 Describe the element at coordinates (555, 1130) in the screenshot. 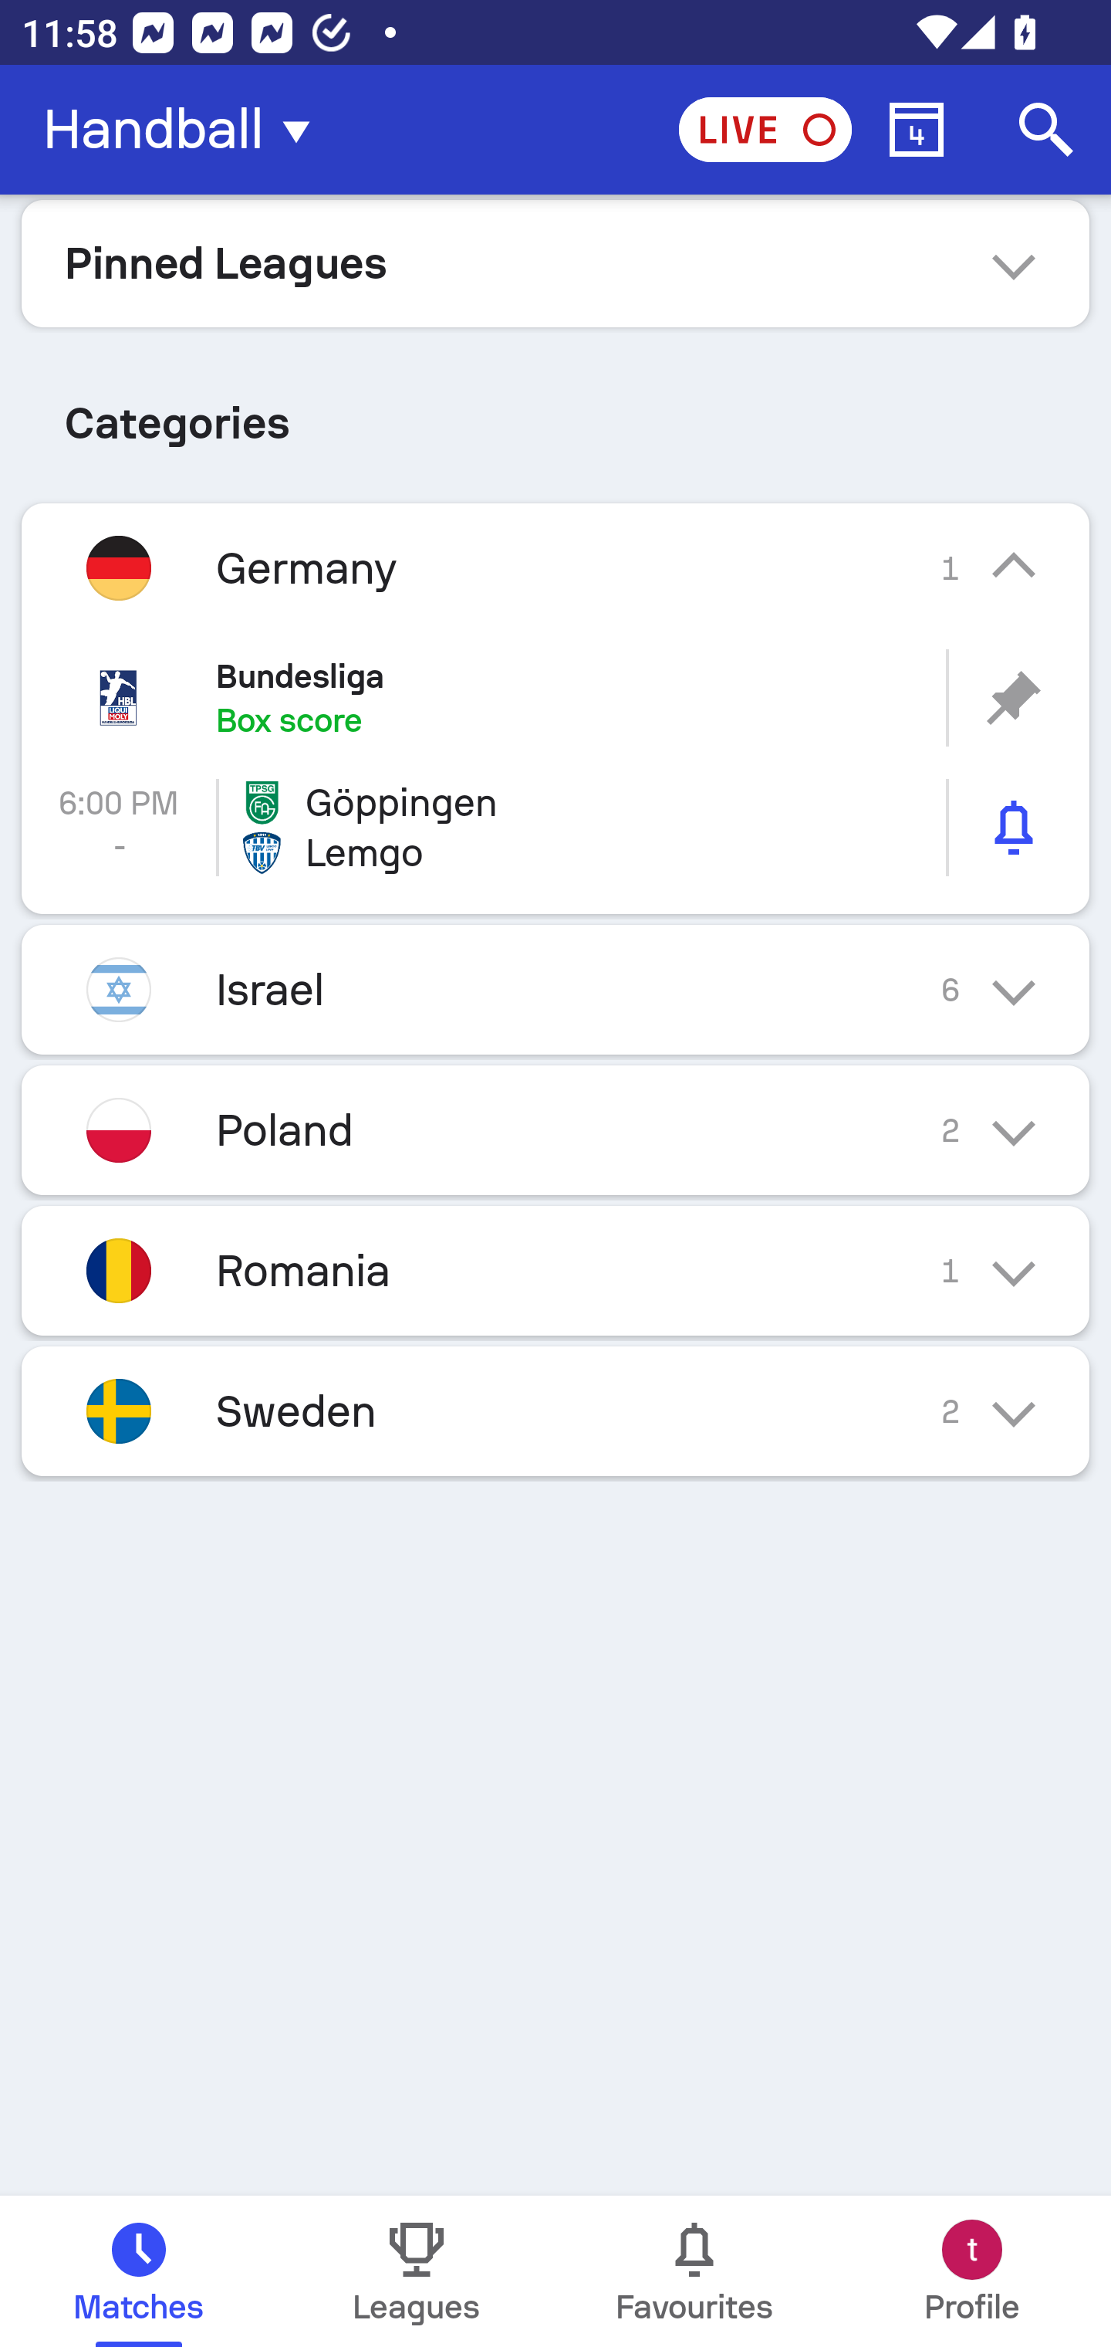

I see `Poland 2` at that location.